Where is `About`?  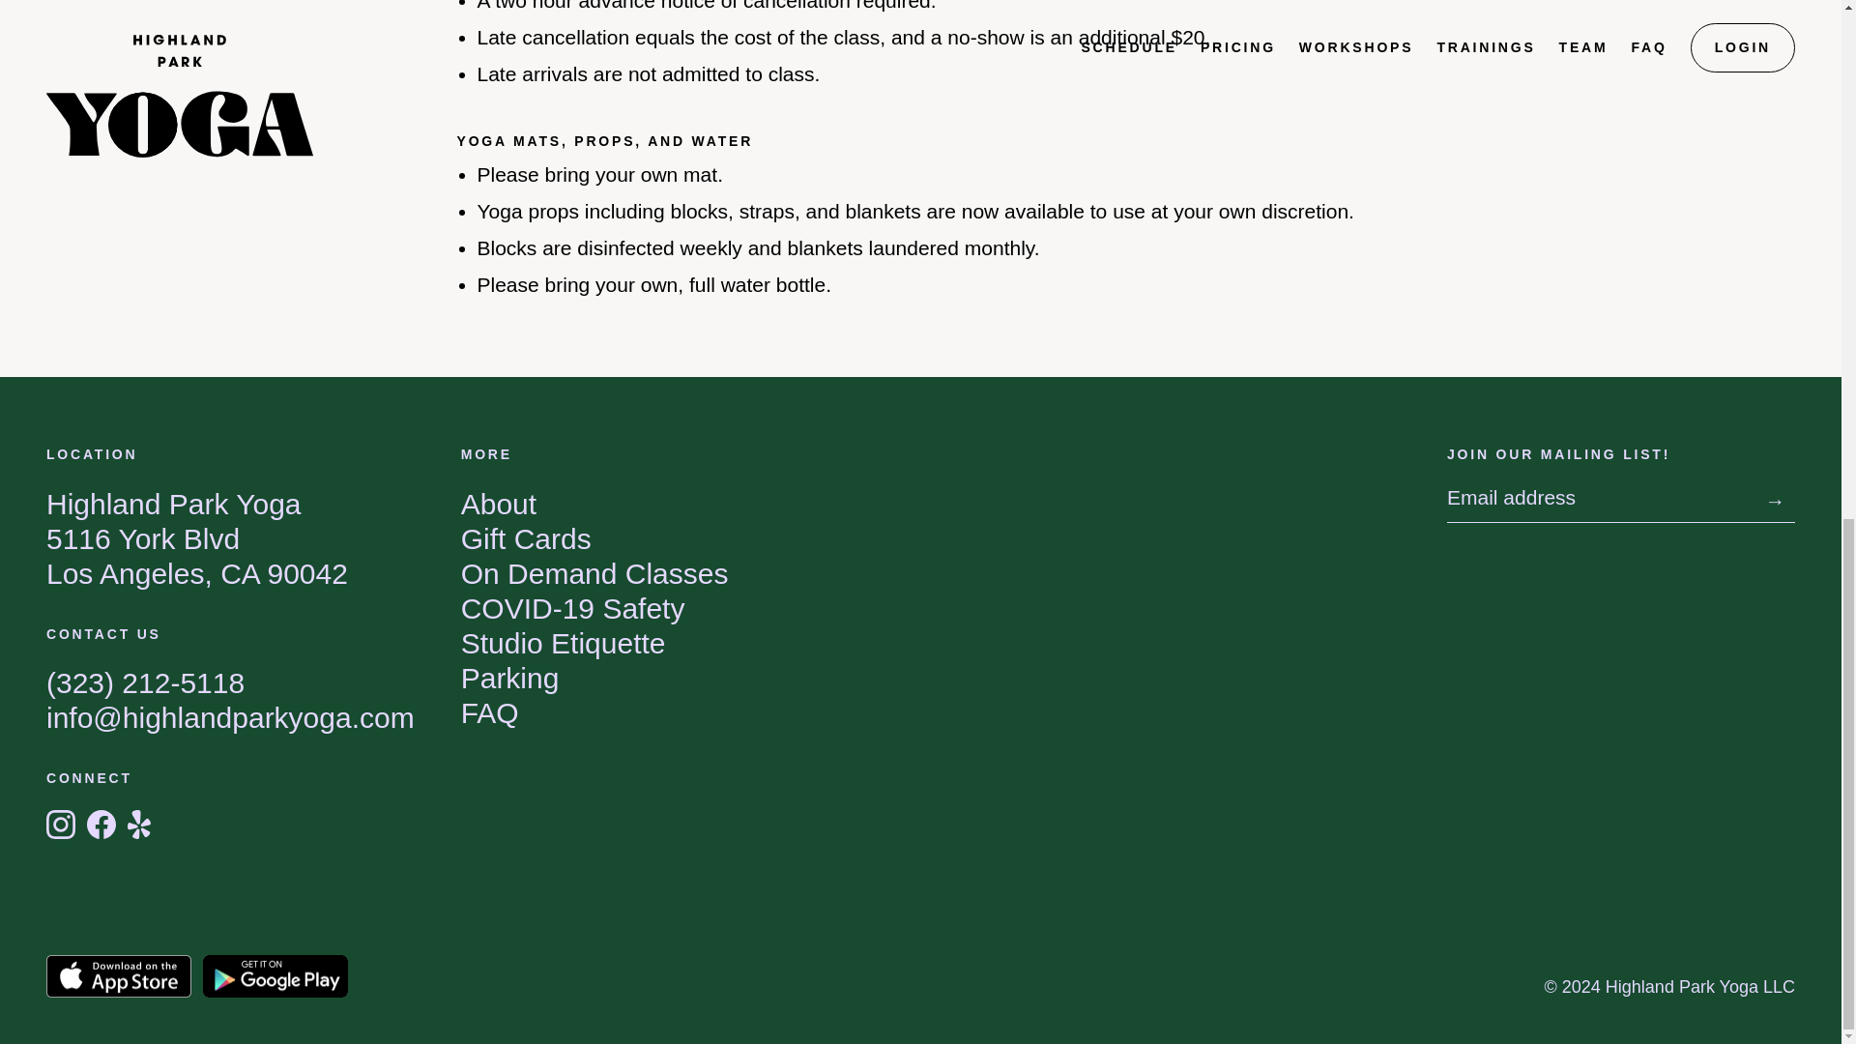 About is located at coordinates (498, 504).